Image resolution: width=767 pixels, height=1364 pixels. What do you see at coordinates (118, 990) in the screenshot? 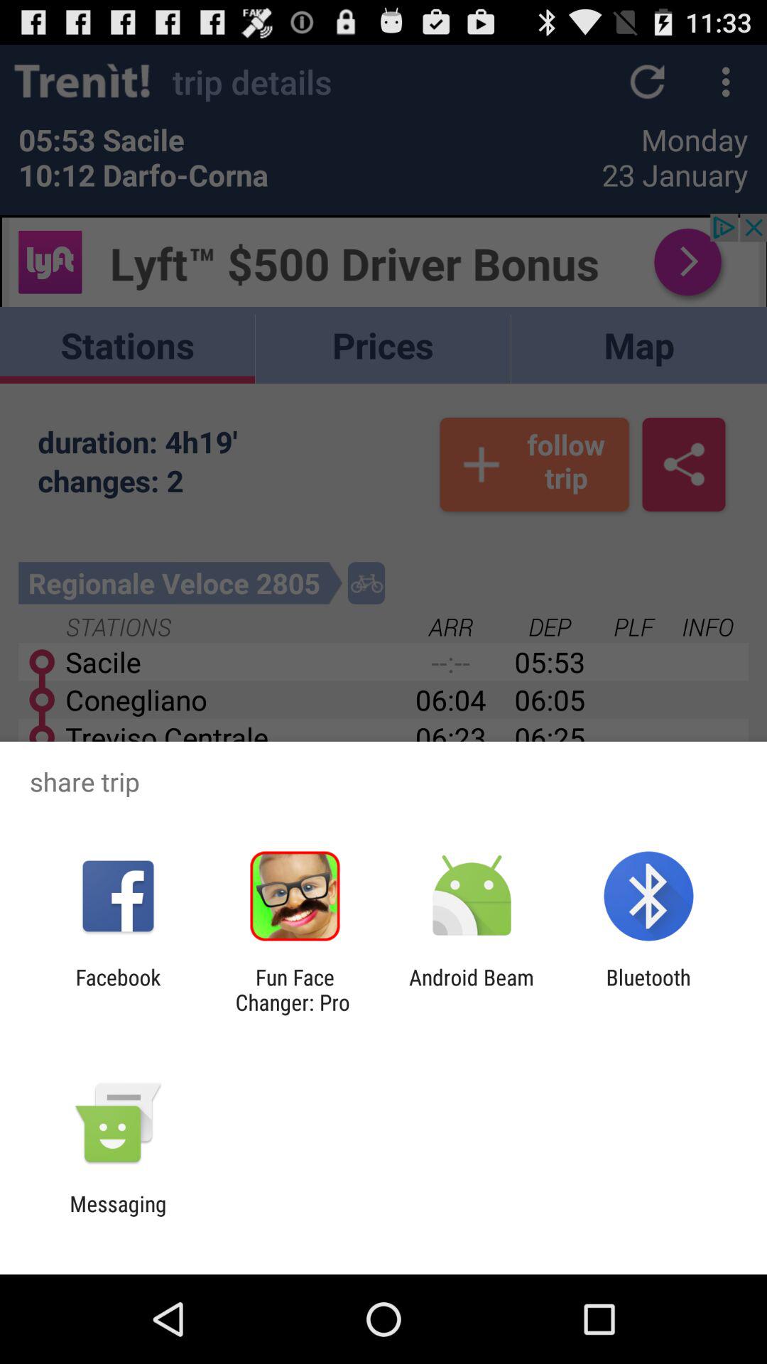
I see `scroll to facebook item` at bounding box center [118, 990].